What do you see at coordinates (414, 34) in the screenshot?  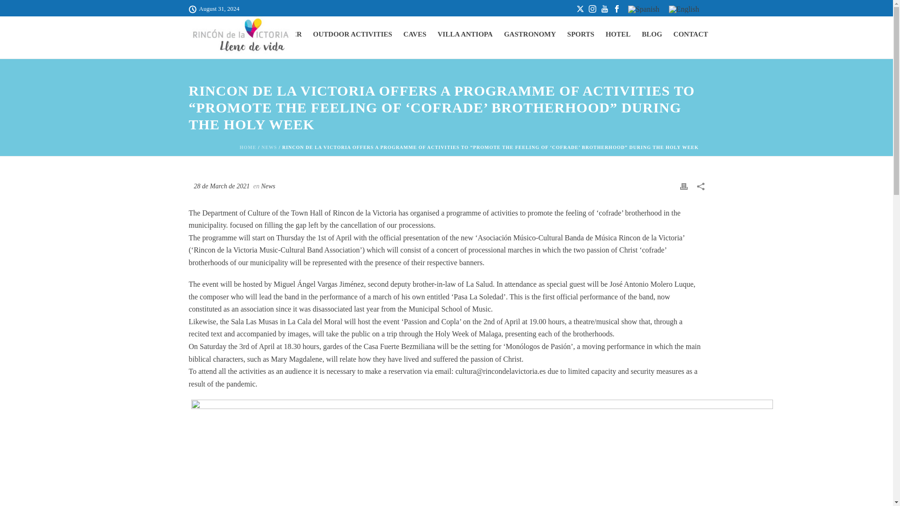 I see `CAVES` at bounding box center [414, 34].